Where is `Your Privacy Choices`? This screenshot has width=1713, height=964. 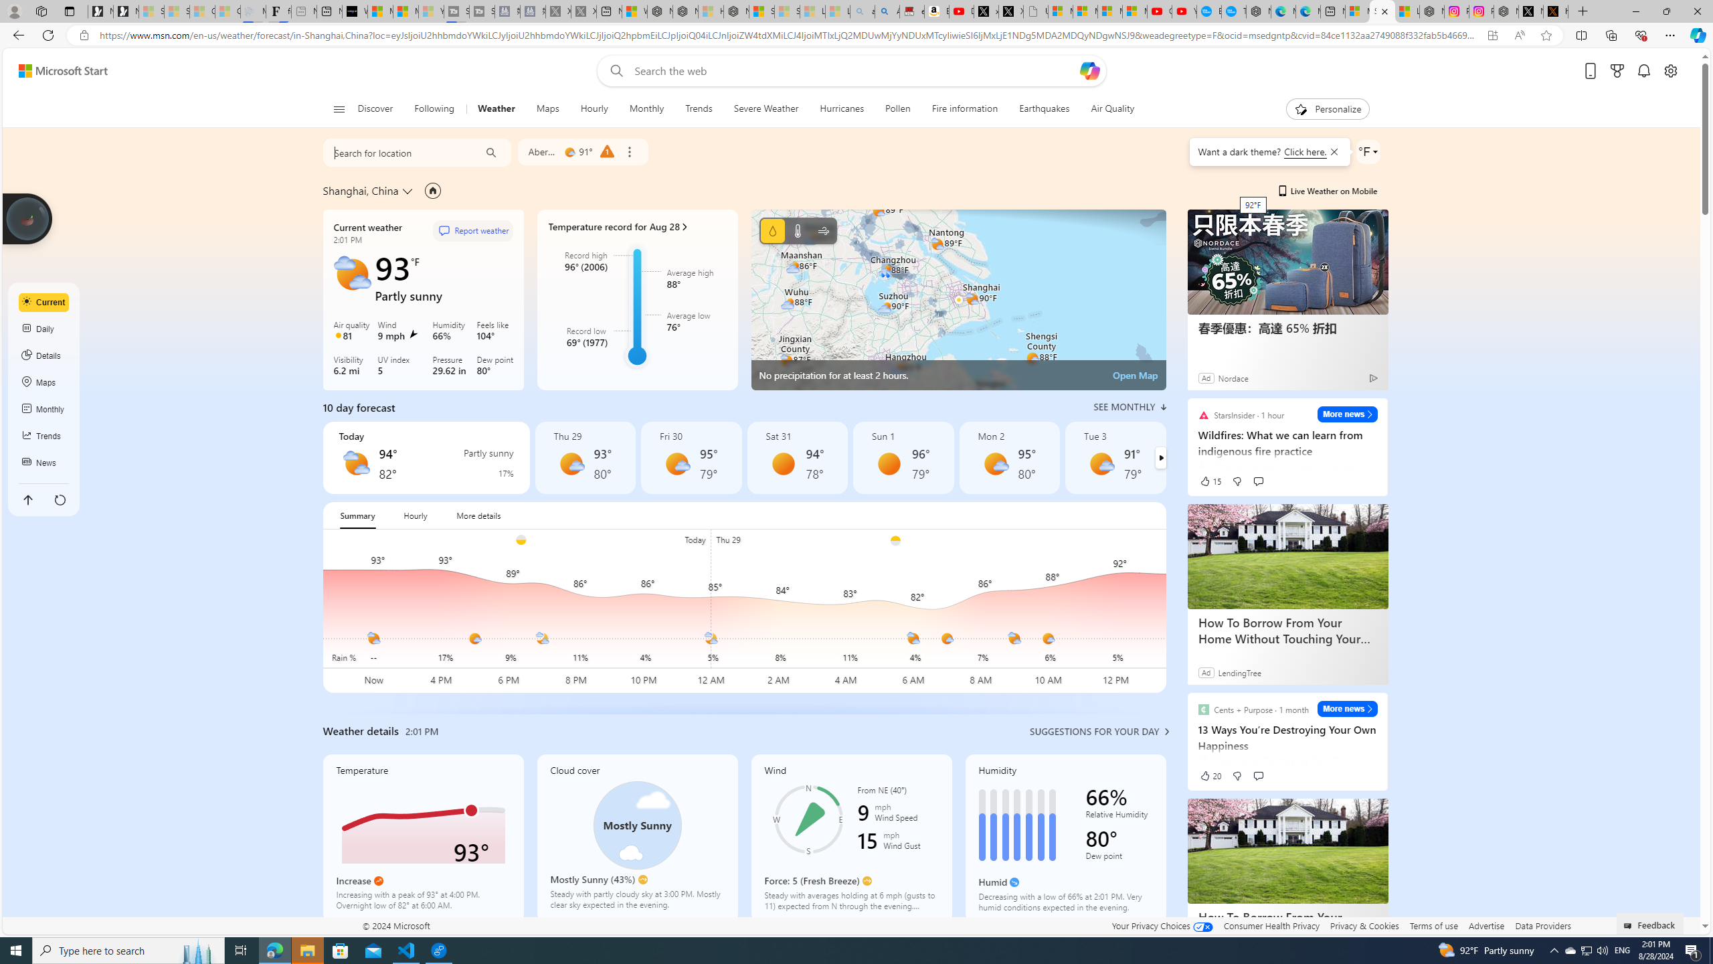 Your Privacy Choices is located at coordinates (1162, 925).